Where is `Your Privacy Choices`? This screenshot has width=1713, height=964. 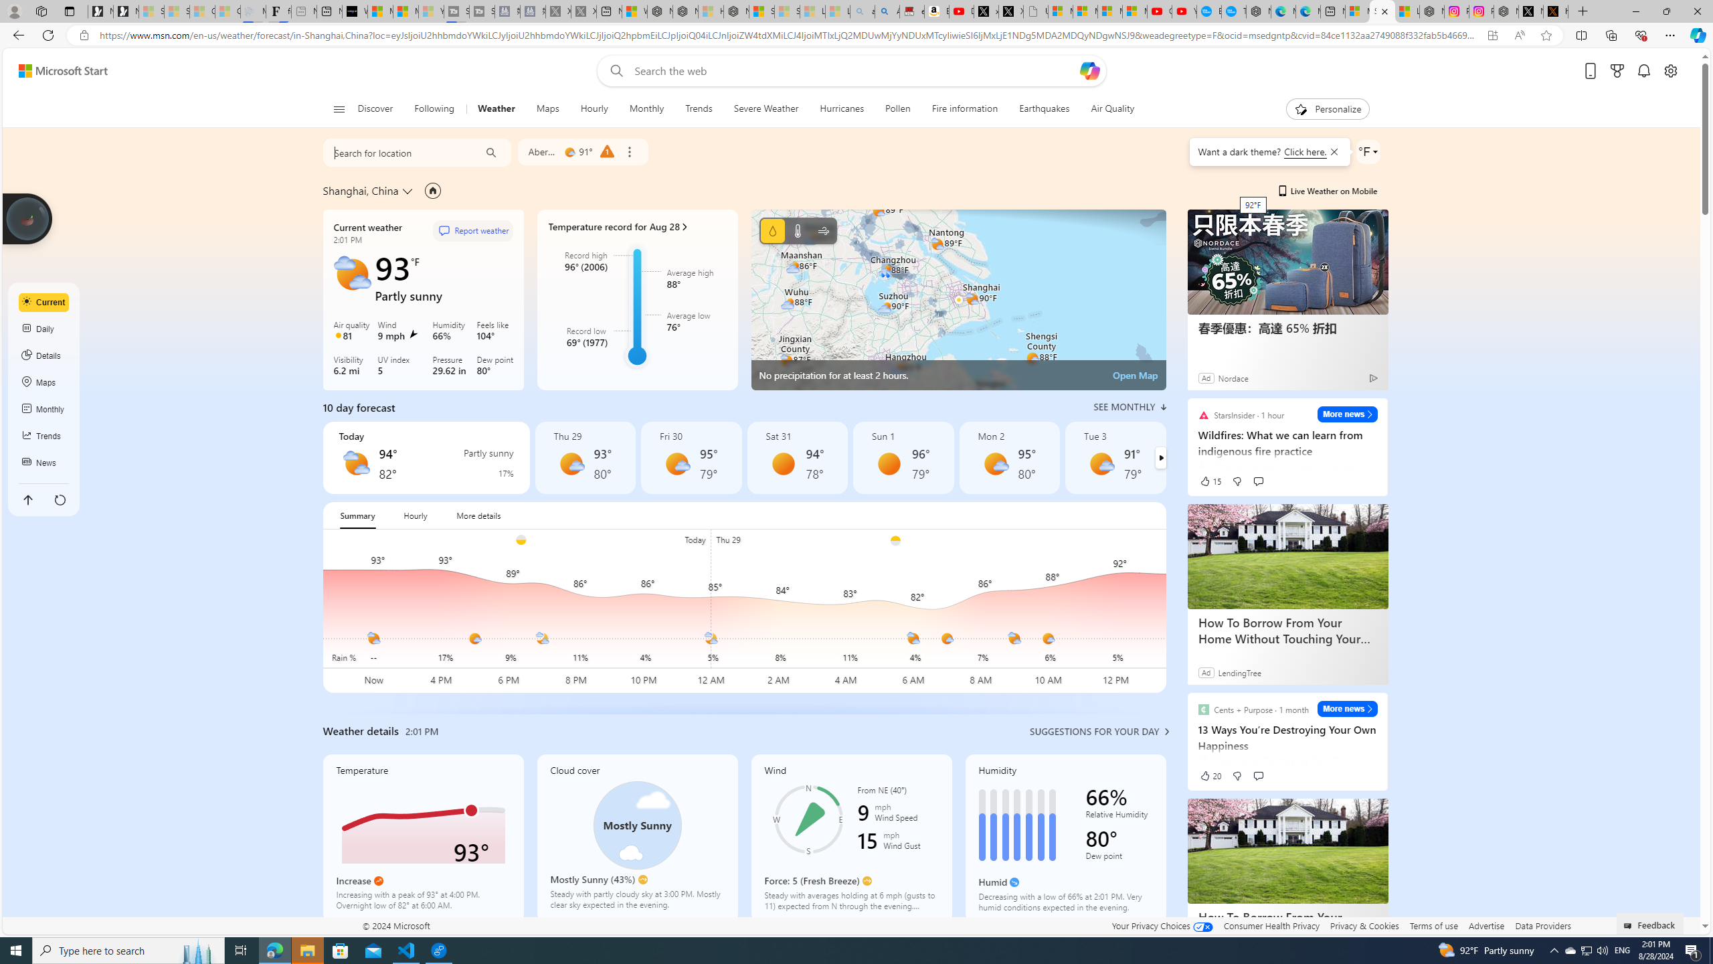 Your Privacy Choices is located at coordinates (1162, 925).